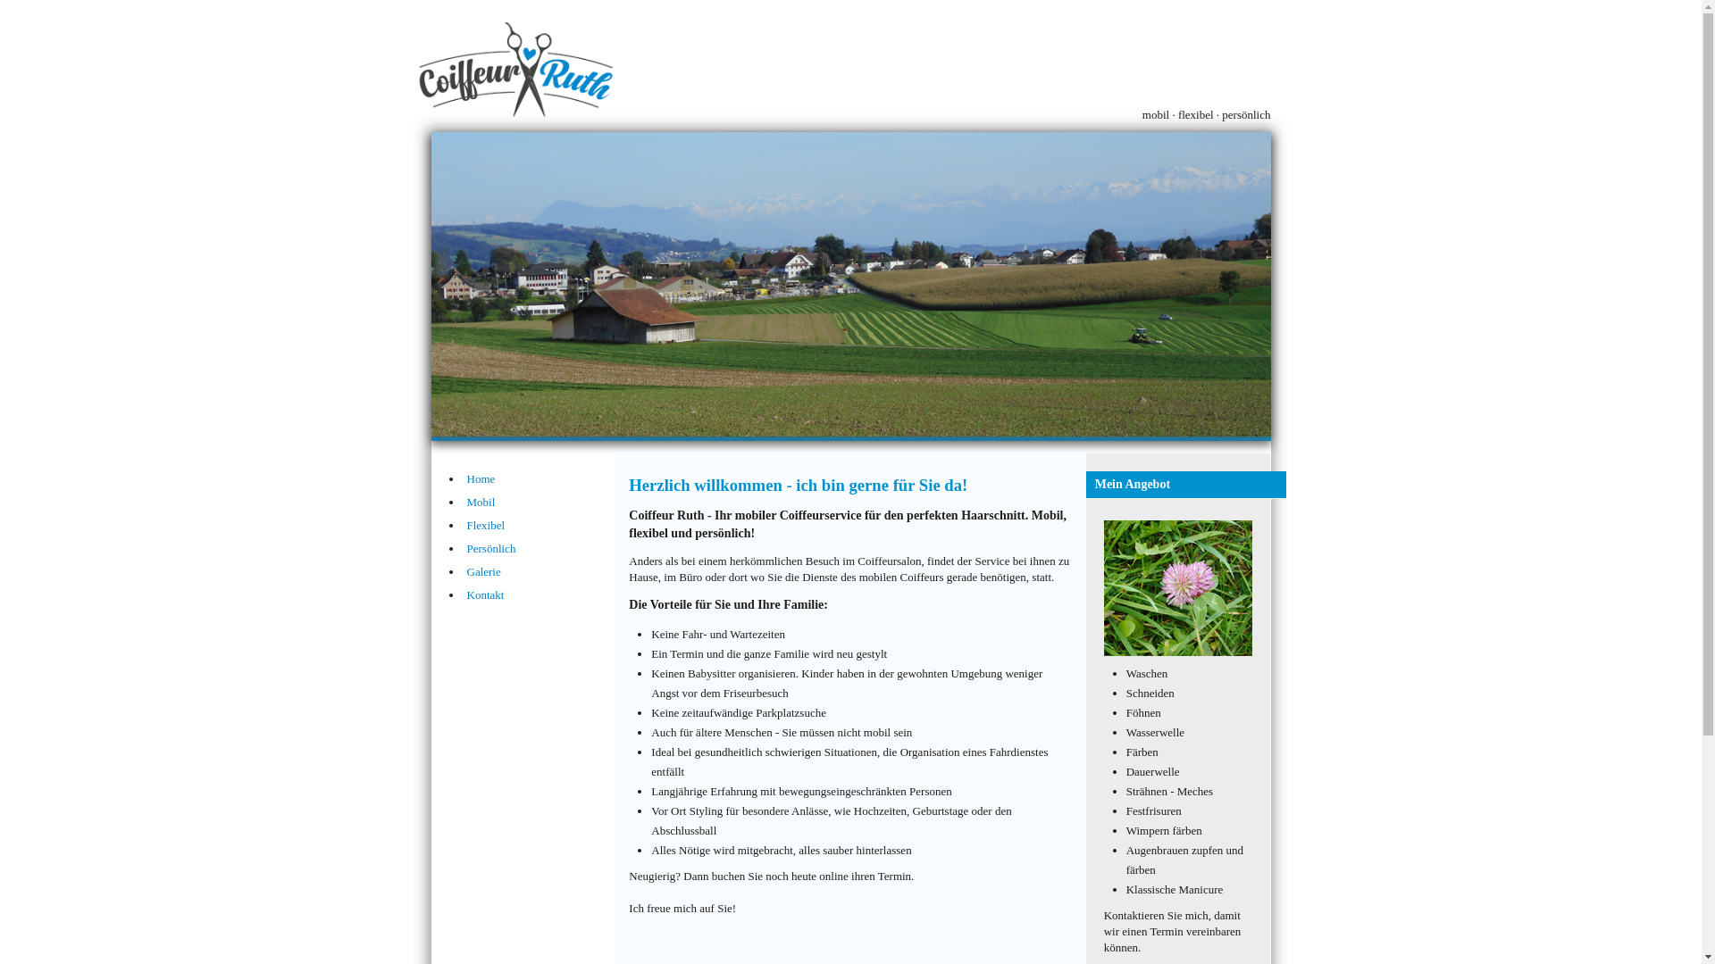  I want to click on Home, so click(541, 479).